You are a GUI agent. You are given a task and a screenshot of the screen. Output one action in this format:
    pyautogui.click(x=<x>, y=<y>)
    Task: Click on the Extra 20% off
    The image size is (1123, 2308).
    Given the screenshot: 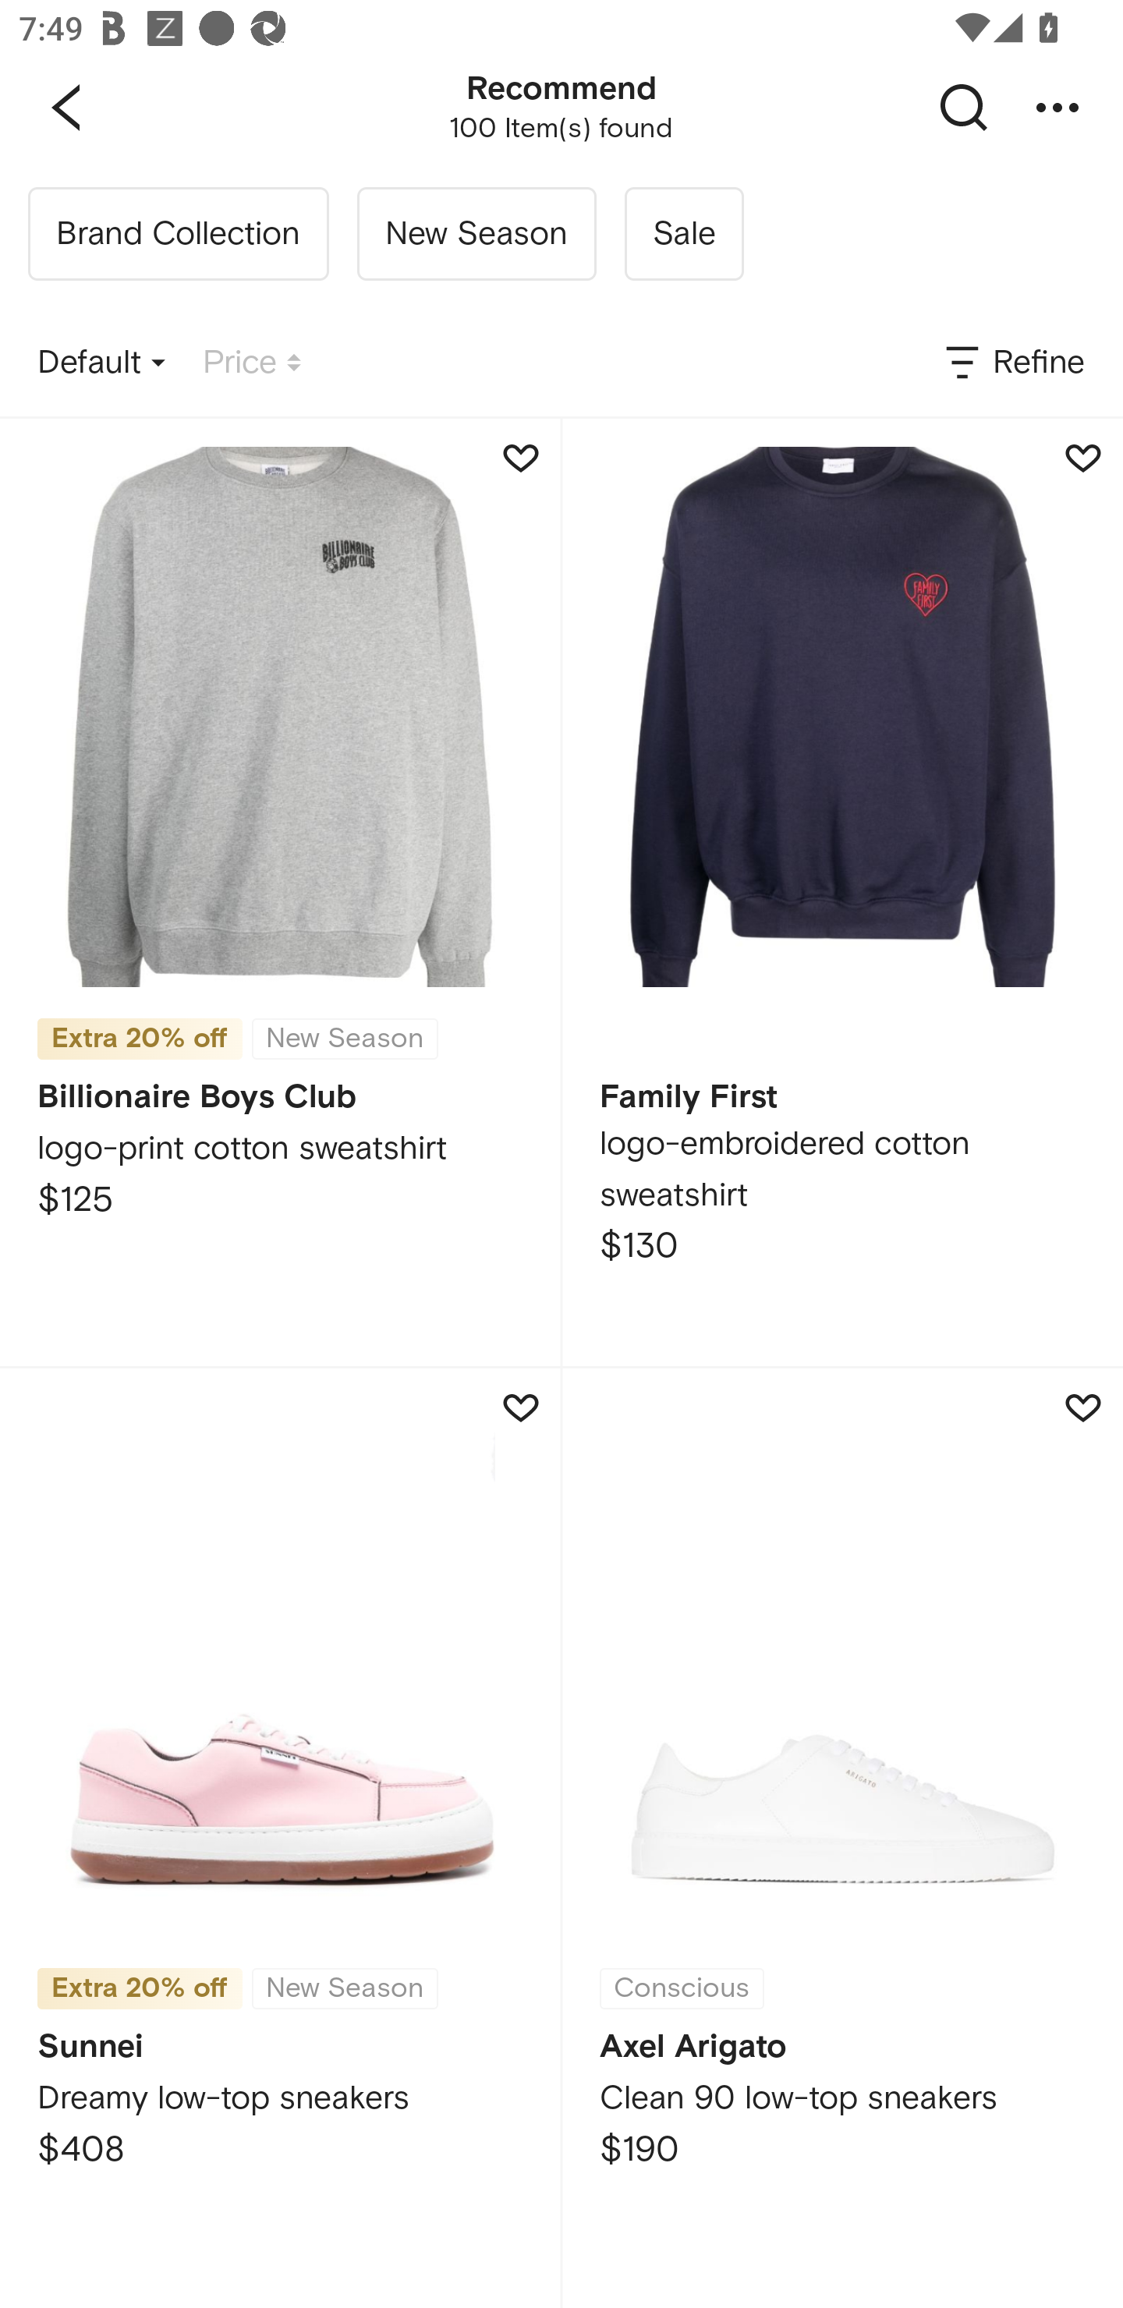 What is the action you would take?
    pyautogui.click(x=140, y=1029)
    